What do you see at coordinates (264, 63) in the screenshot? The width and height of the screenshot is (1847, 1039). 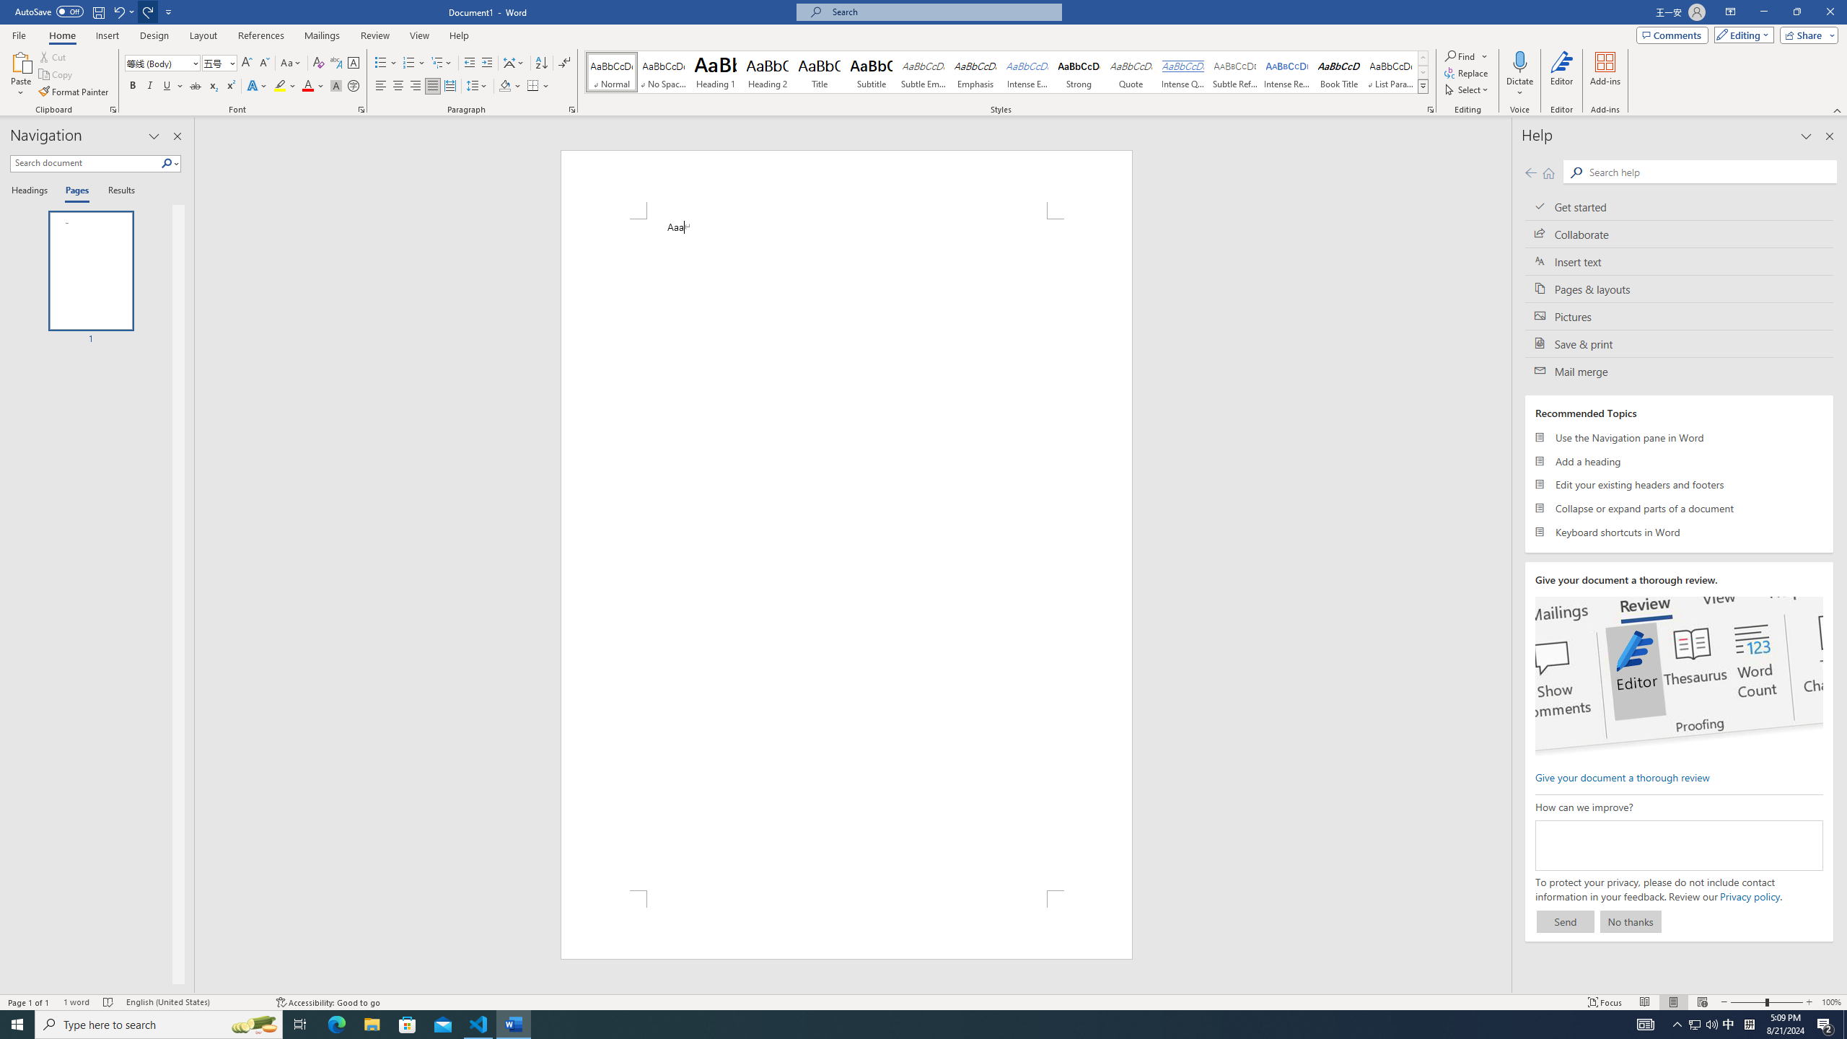 I see `Shrink Font` at bounding box center [264, 63].